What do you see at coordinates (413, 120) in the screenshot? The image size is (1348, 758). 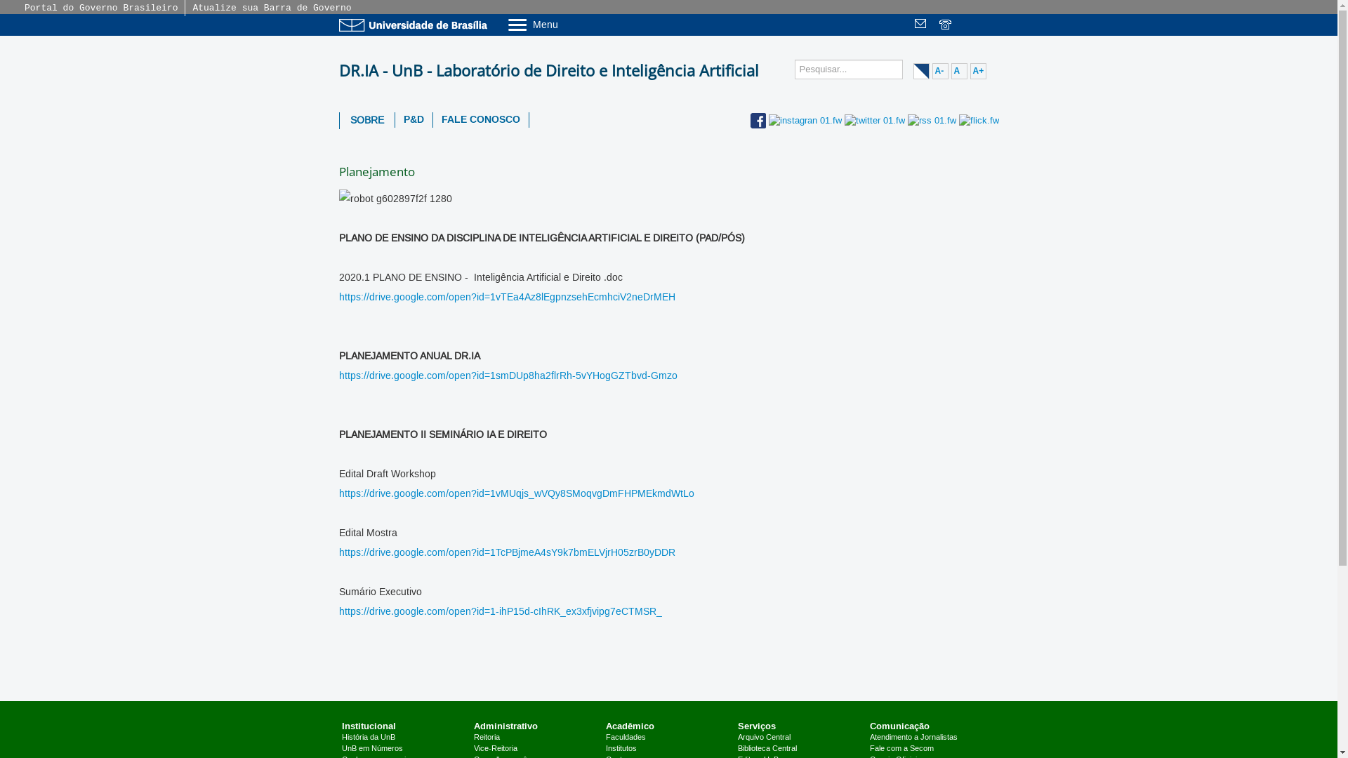 I see `P&D` at bounding box center [413, 120].